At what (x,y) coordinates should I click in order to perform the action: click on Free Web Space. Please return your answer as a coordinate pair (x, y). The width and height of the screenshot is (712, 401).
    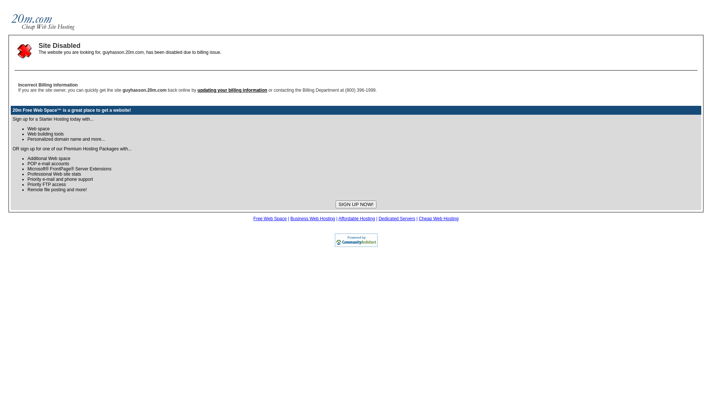
    Looking at the image, I should click on (270, 219).